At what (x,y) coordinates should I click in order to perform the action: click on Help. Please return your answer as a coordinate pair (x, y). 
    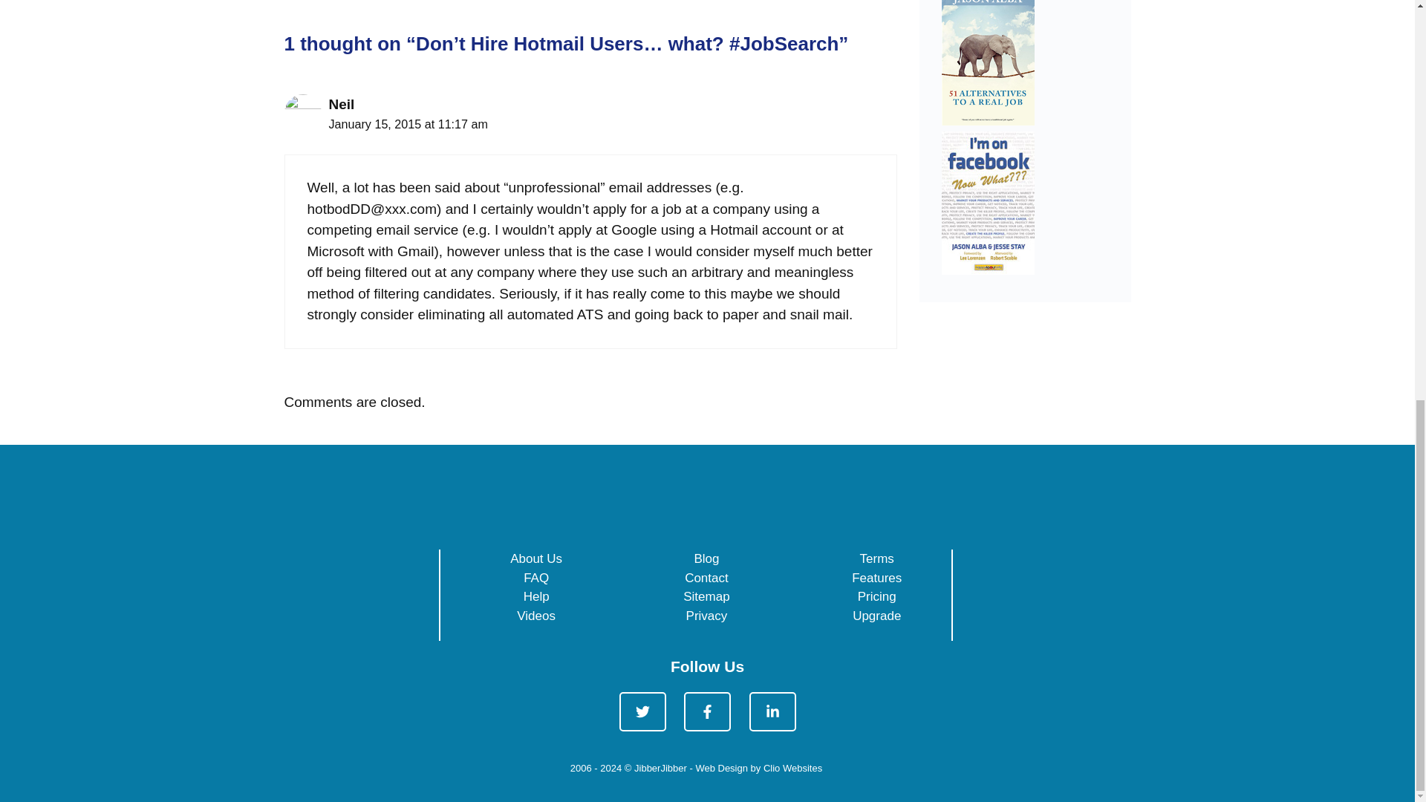
    Looking at the image, I should click on (536, 596).